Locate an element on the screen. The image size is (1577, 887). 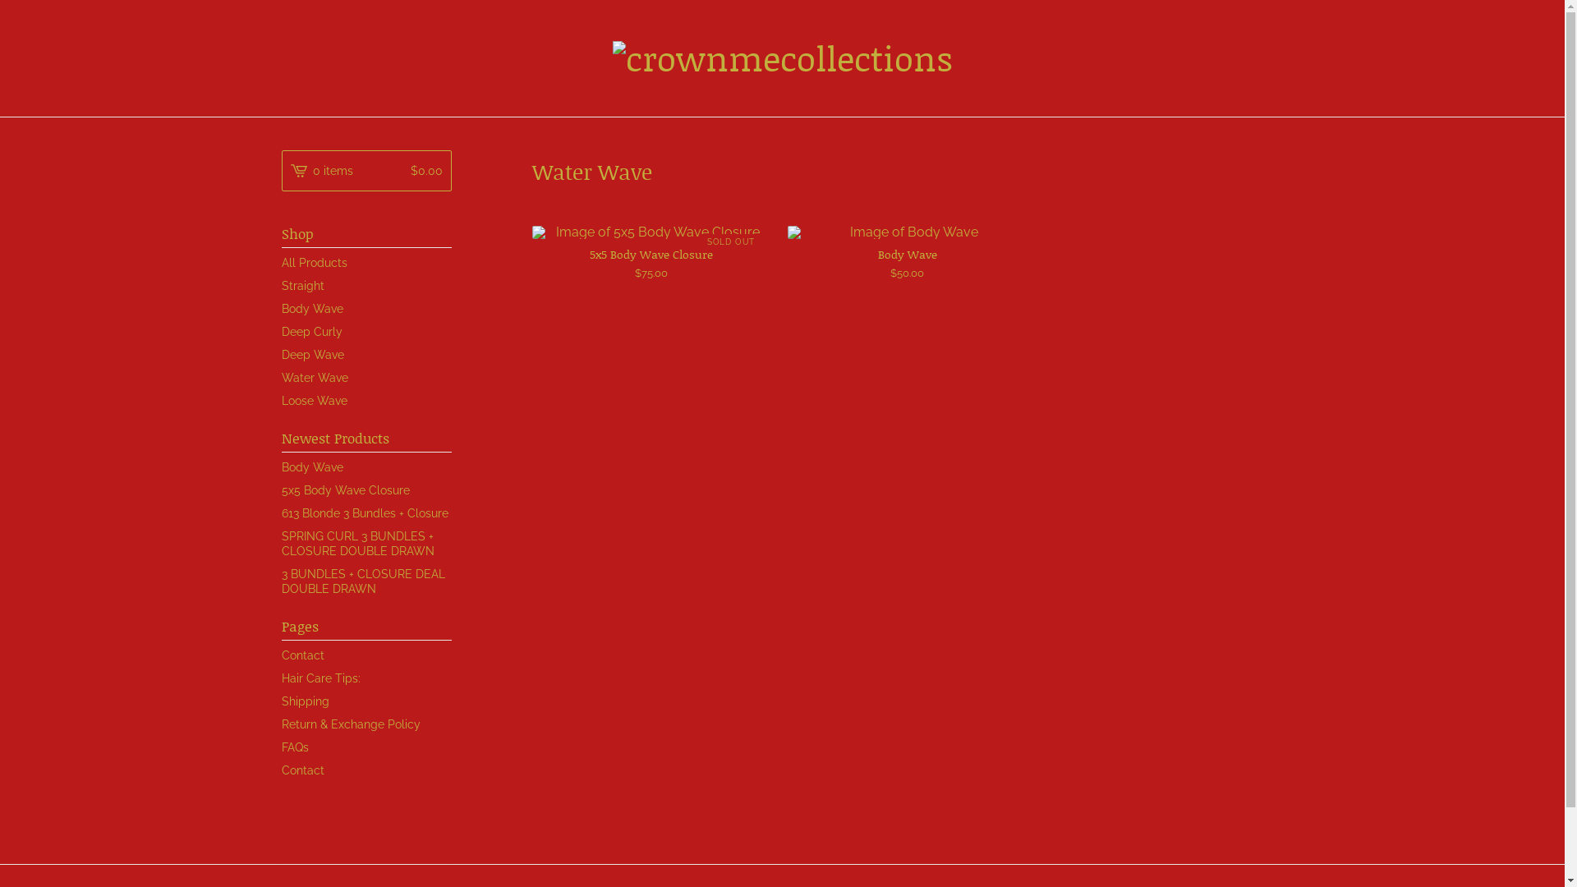
Contact is located at coordinates (366, 770).